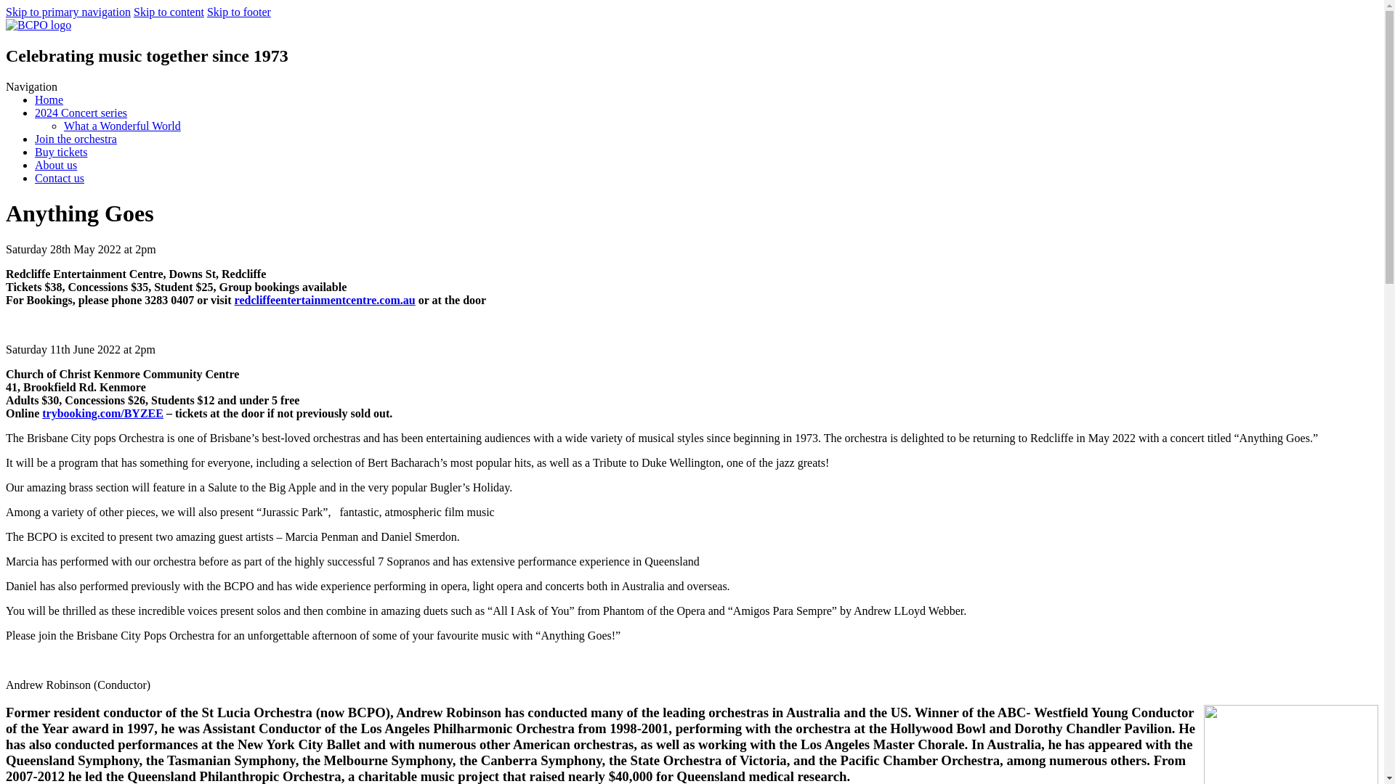 This screenshot has height=784, width=1395. Describe the element at coordinates (103, 414) in the screenshot. I see `trybooking.com/BYZEE` at that location.